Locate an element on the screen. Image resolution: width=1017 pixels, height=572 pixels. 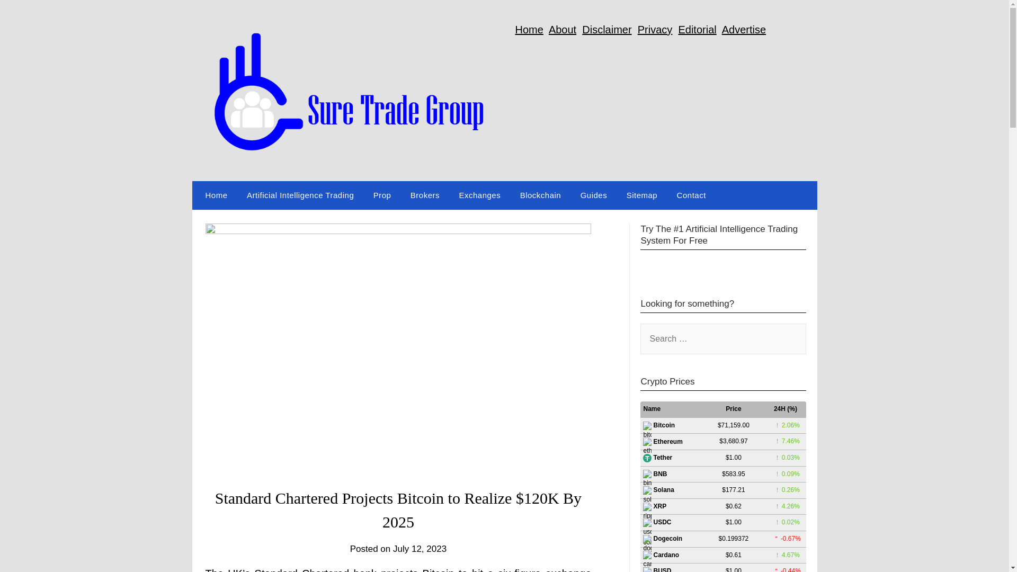
Artificial Intelligence Trading is located at coordinates (300, 195).